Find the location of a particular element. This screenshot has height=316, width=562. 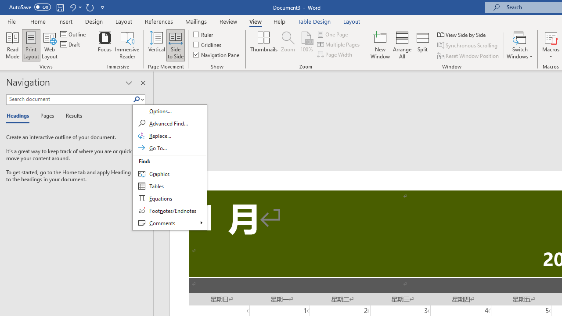

Undo Increase Indent is located at coordinates (75, 7).